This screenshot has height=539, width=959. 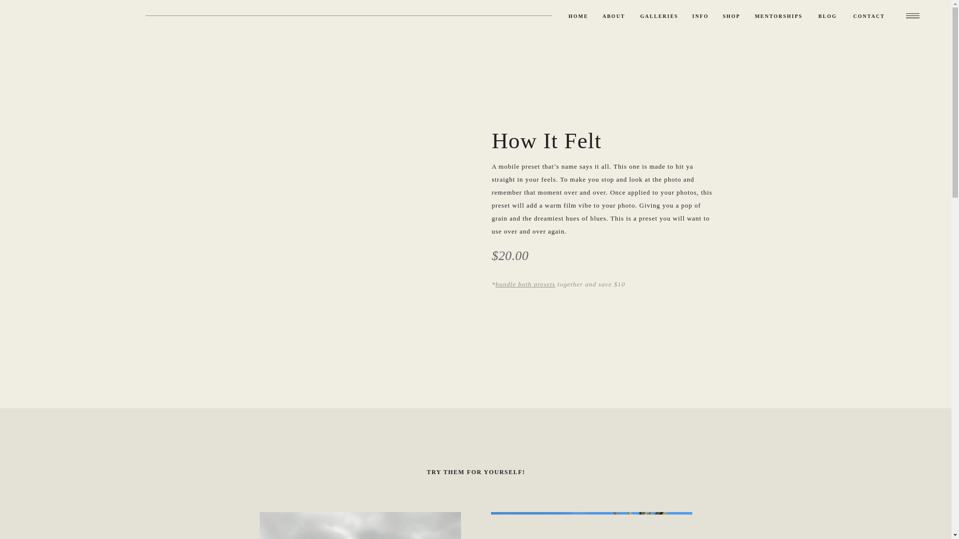 What do you see at coordinates (578, 16) in the screenshot?
I see `HOME` at bounding box center [578, 16].